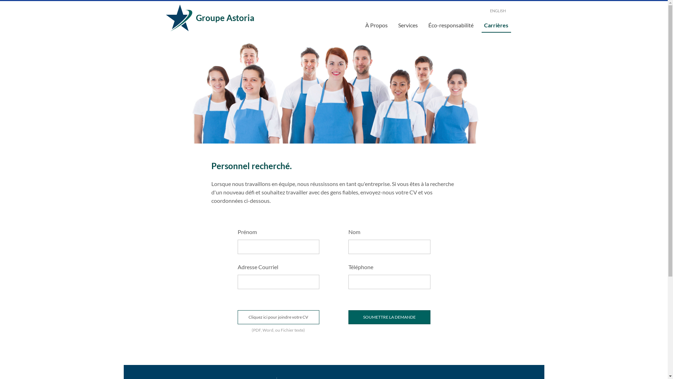  What do you see at coordinates (408, 26) in the screenshot?
I see `Services` at bounding box center [408, 26].